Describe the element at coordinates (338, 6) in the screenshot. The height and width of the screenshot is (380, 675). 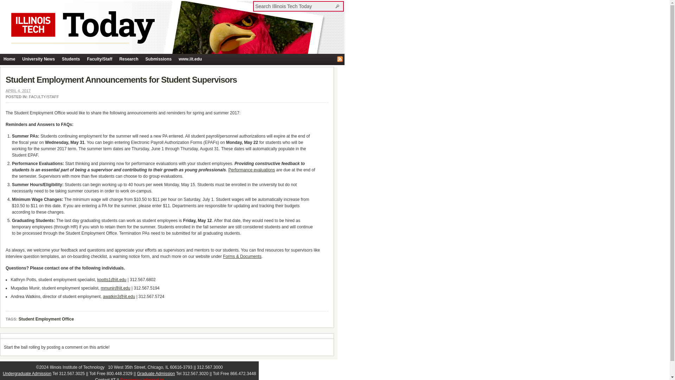
I see `Search Illinois Tech Today` at that location.